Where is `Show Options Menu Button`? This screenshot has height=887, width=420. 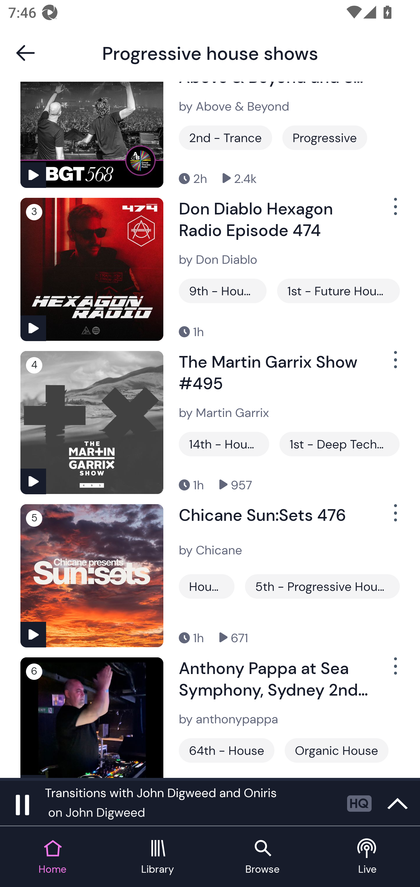 Show Options Menu Button is located at coordinates (394, 517).